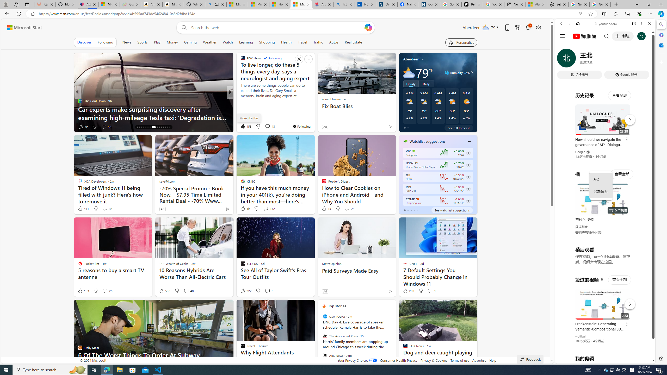 This screenshot has height=375, width=667. What do you see at coordinates (159, 127) in the screenshot?
I see `AutomationID: tab-25` at bounding box center [159, 127].